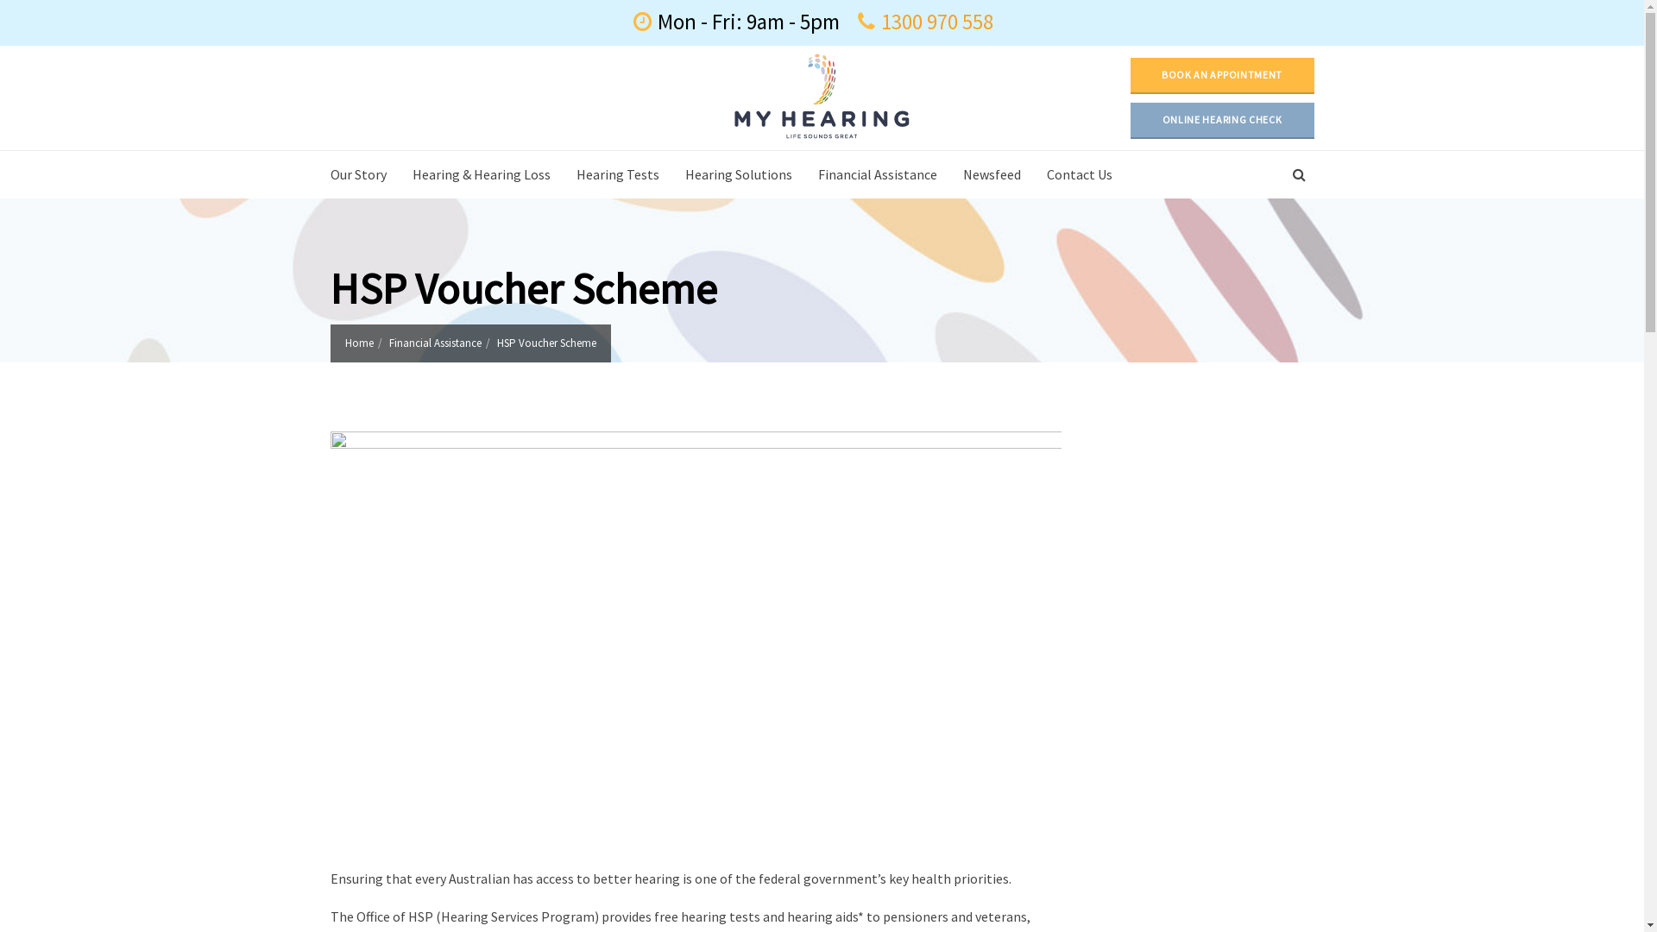  Describe the element at coordinates (991, 174) in the screenshot. I see `Newsfeed` at that location.